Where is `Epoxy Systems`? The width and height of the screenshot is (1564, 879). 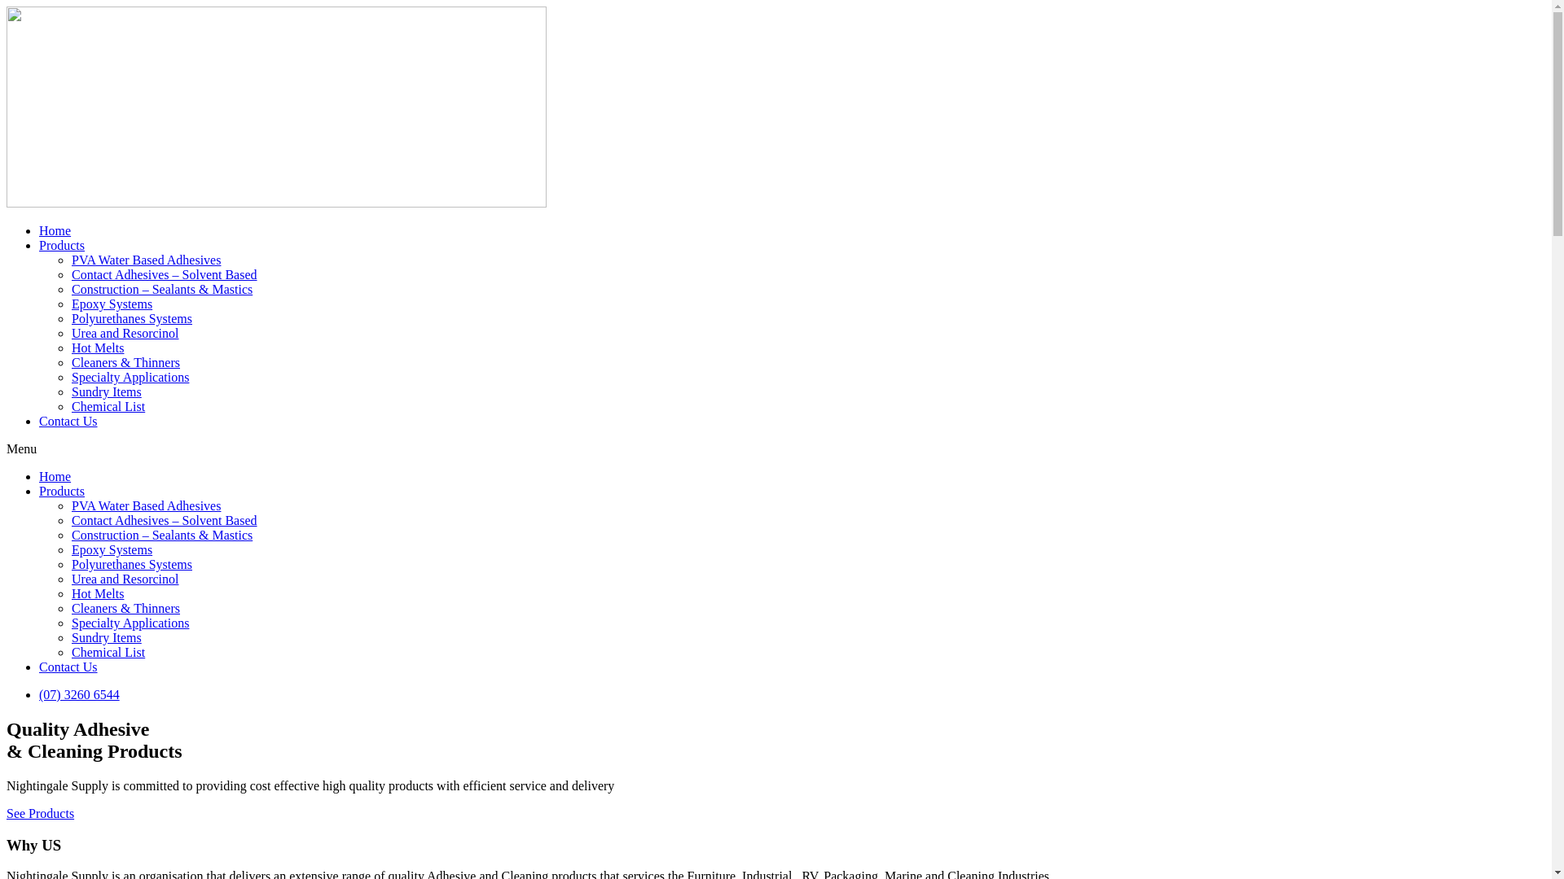 Epoxy Systems is located at coordinates (112, 550).